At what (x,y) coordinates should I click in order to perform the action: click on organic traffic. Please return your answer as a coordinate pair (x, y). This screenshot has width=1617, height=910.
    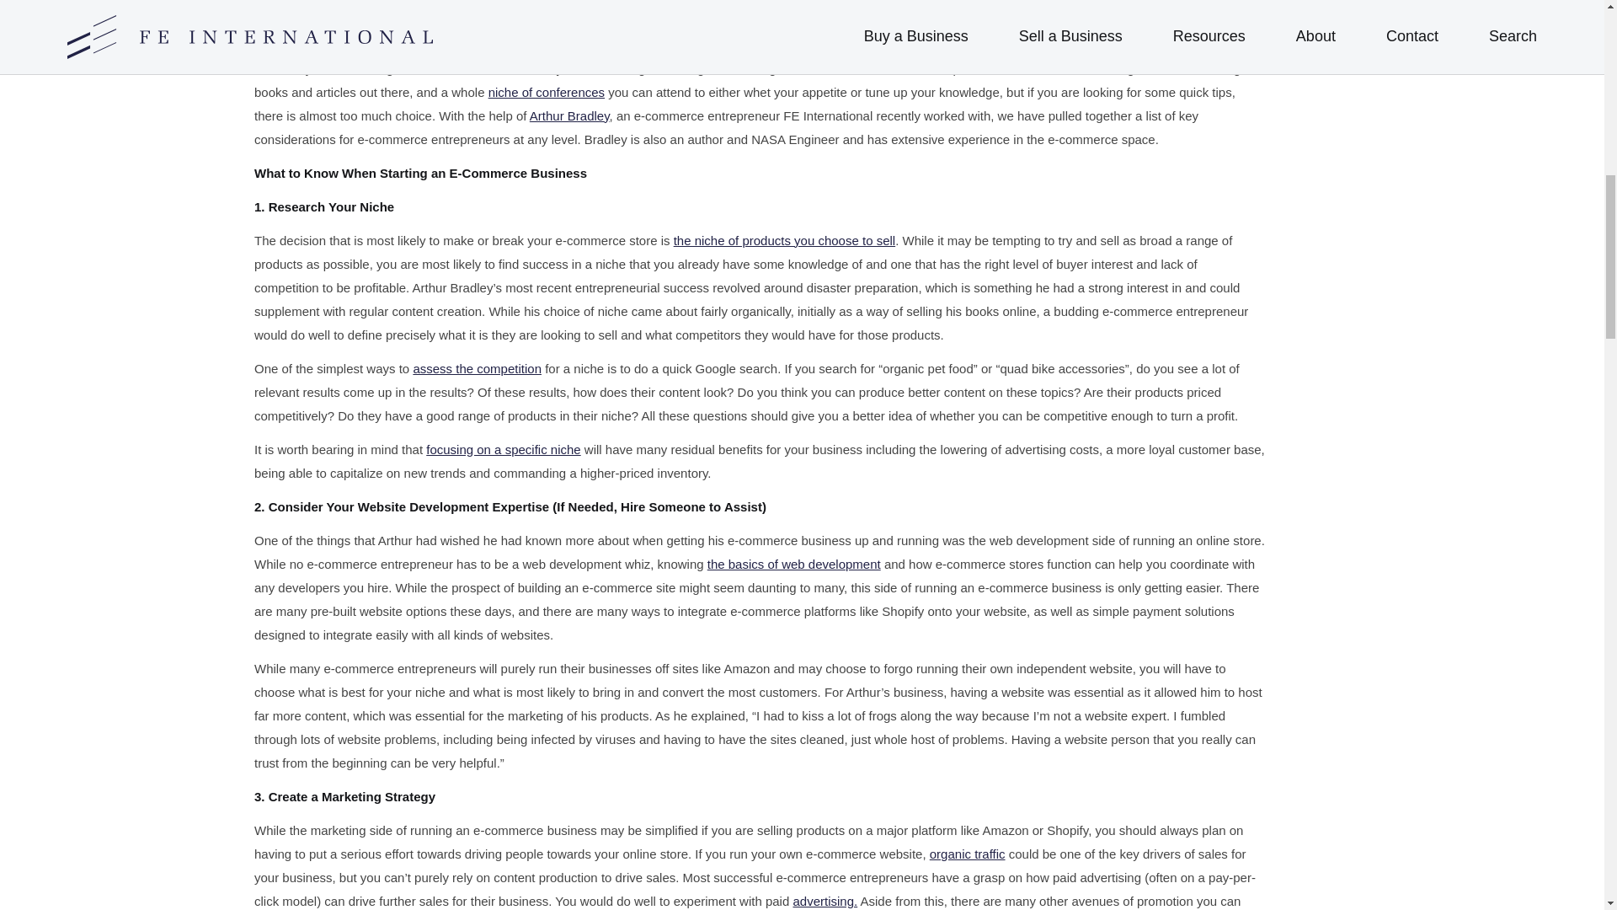
    Looking at the image, I should click on (968, 854).